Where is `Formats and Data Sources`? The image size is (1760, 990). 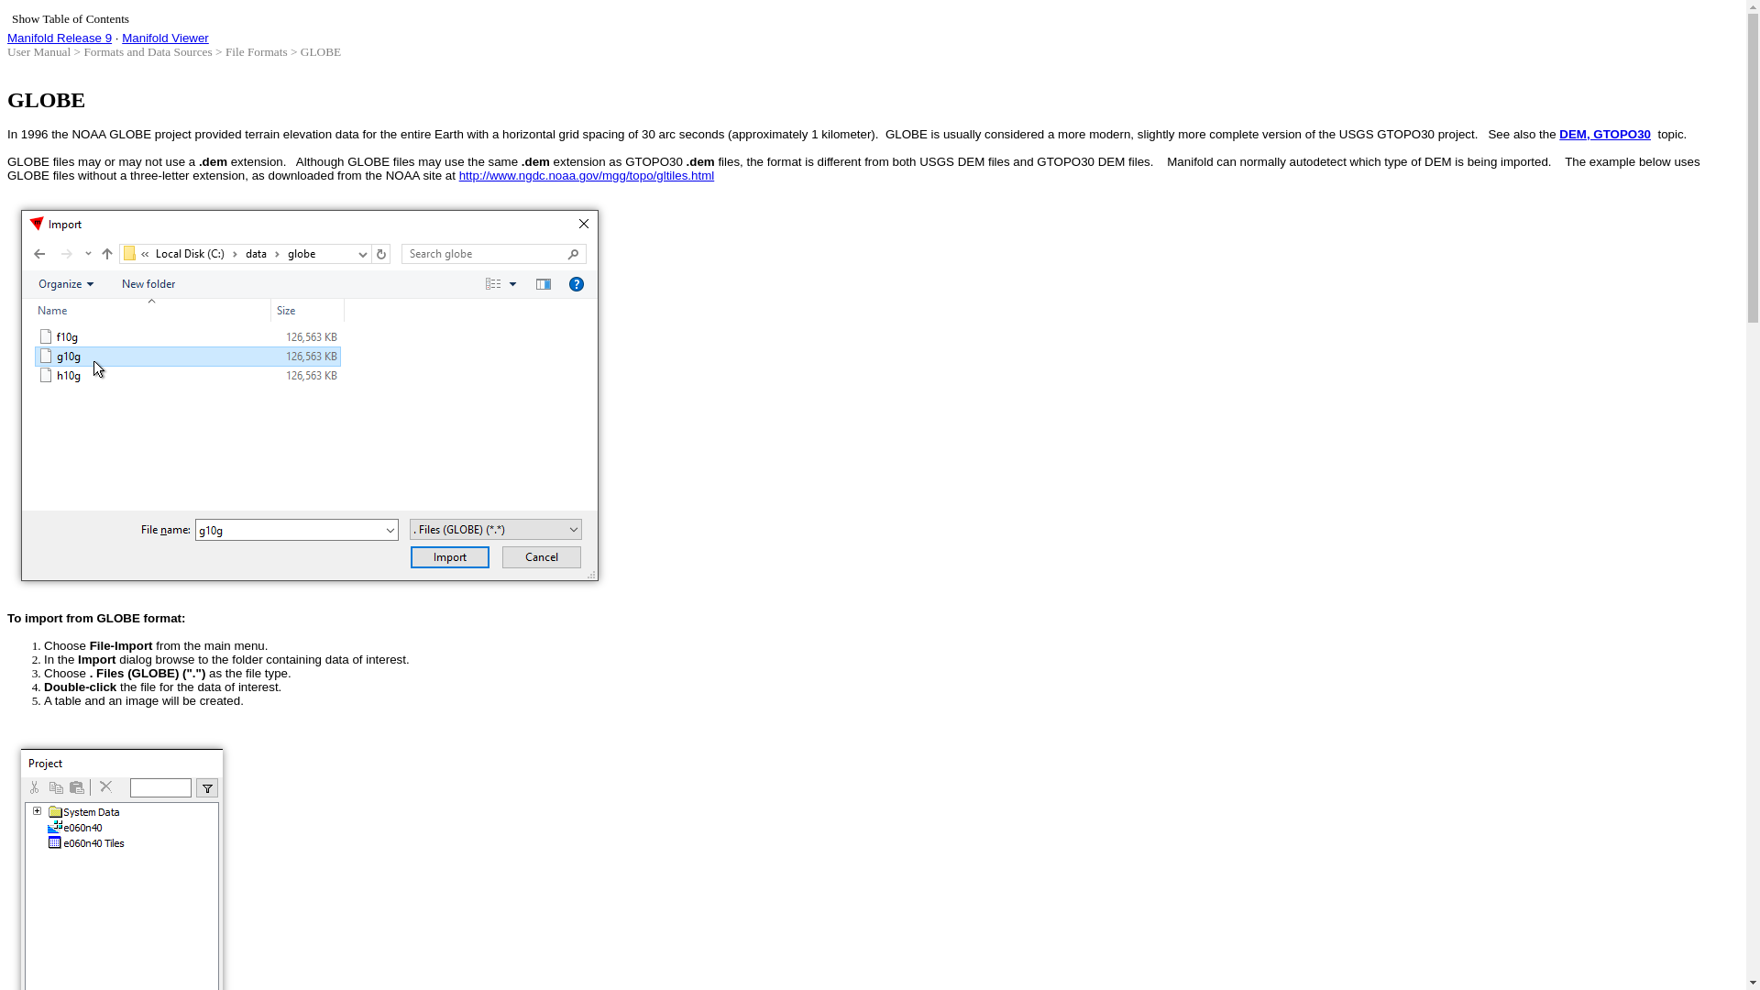
Formats and Data Sources is located at coordinates (147, 51).